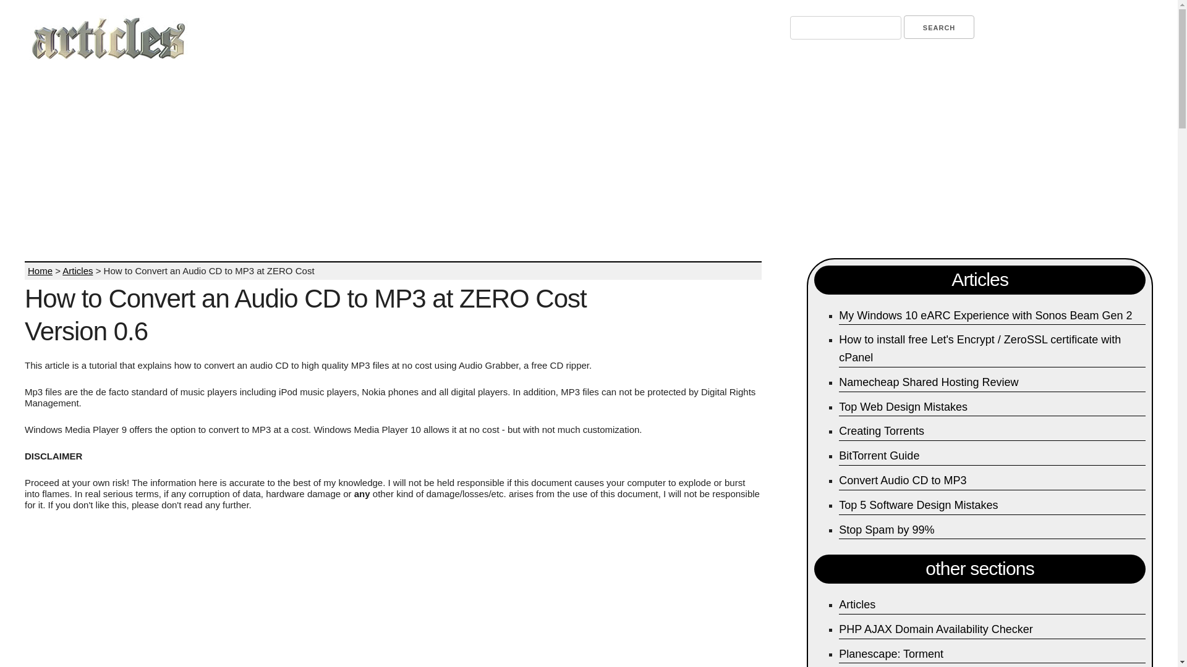  I want to click on Search, so click(938, 27).